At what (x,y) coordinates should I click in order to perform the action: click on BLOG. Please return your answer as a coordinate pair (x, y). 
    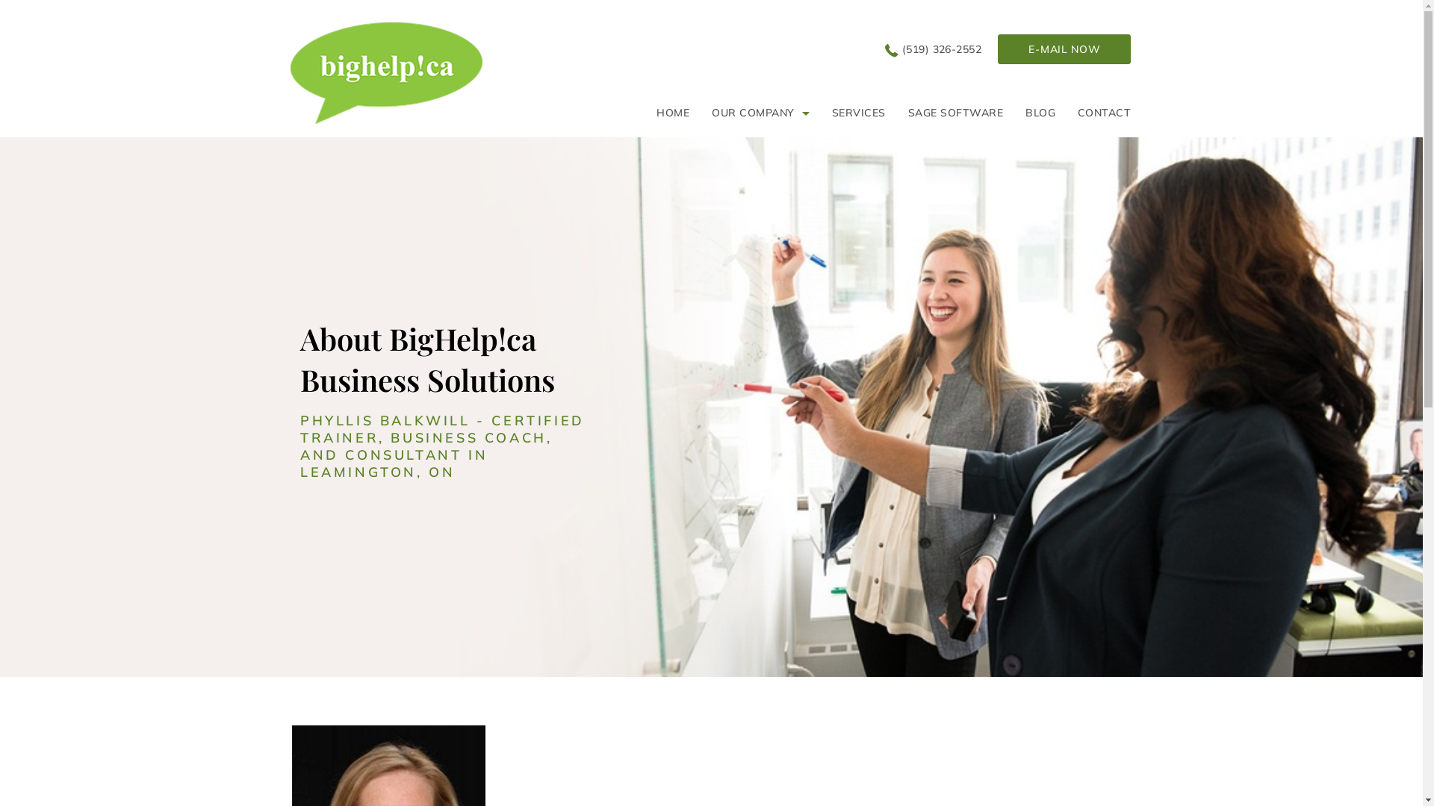
    Looking at the image, I should click on (1040, 113).